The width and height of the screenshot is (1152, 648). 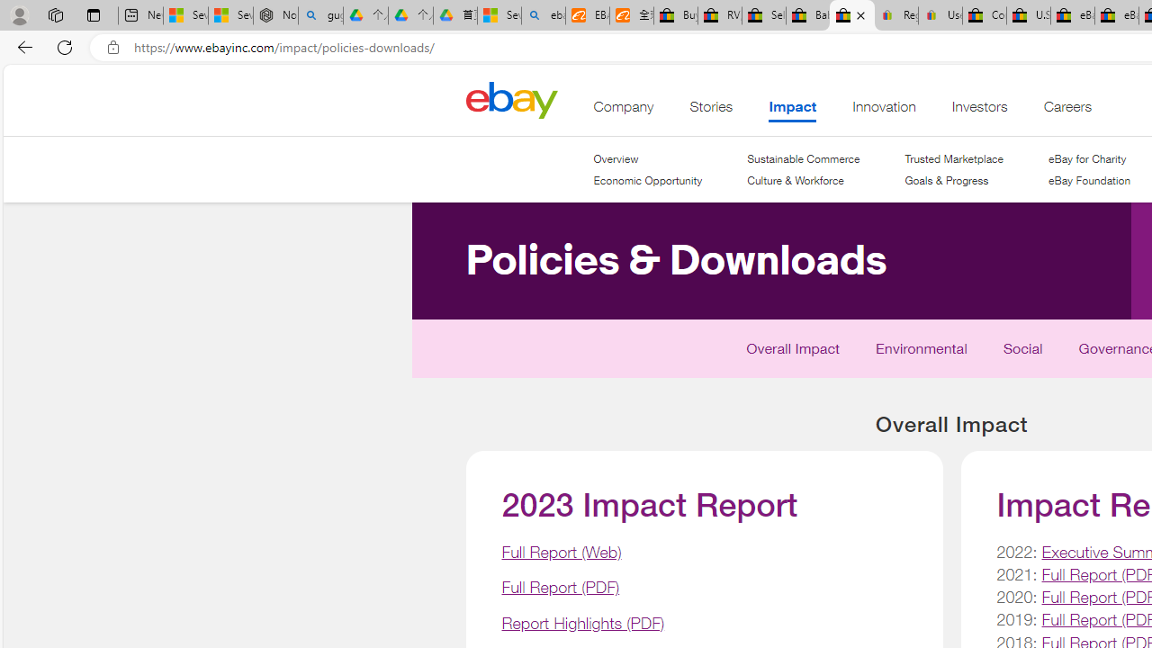 What do you see at coordinates (792, 111) in the screenshot?
I see `Impact . This is the current section.` at bounding box center [792, 111].